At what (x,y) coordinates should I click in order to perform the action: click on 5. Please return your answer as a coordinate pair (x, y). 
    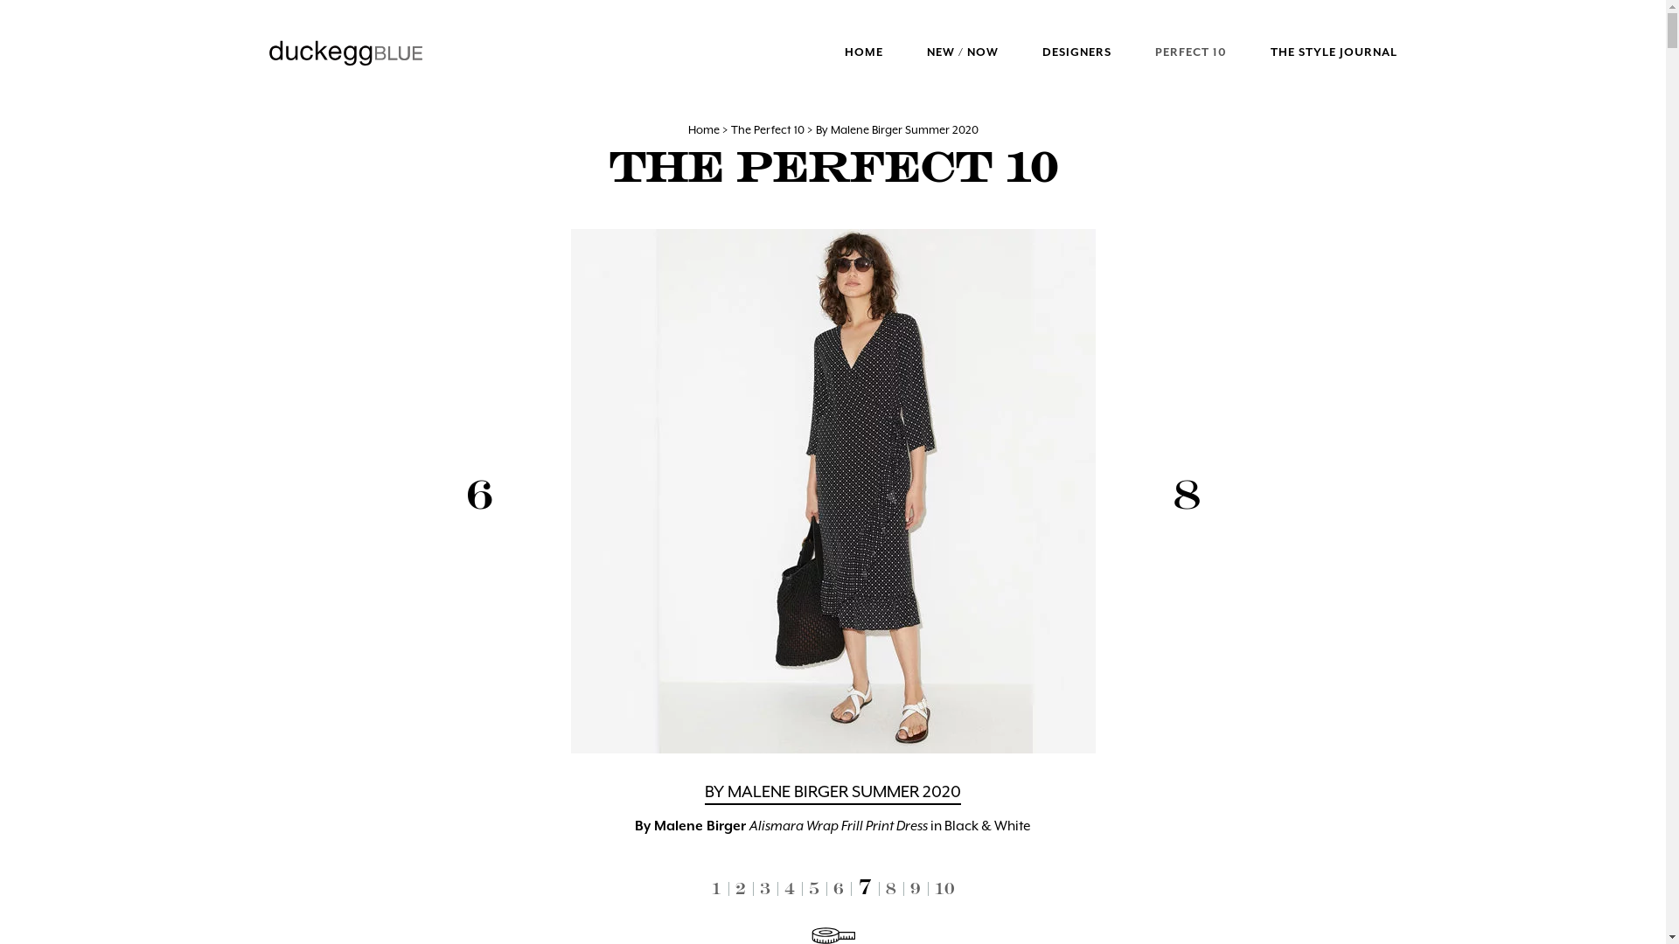
    Looking at the image, I should click on (815, 886).